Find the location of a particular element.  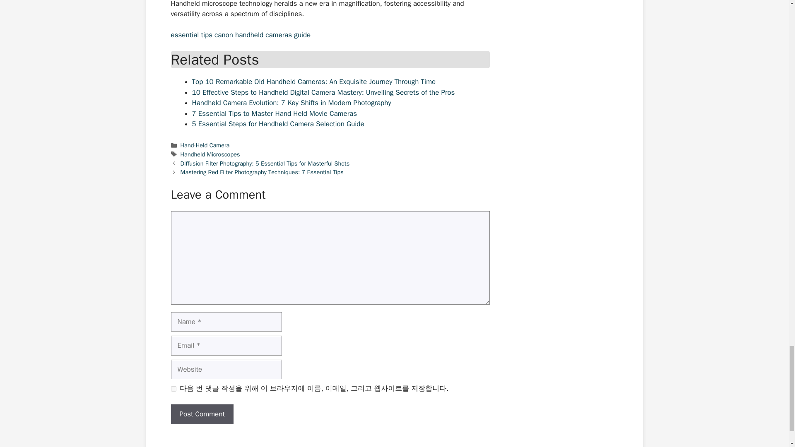

yes is located at coordinates (173, 389).